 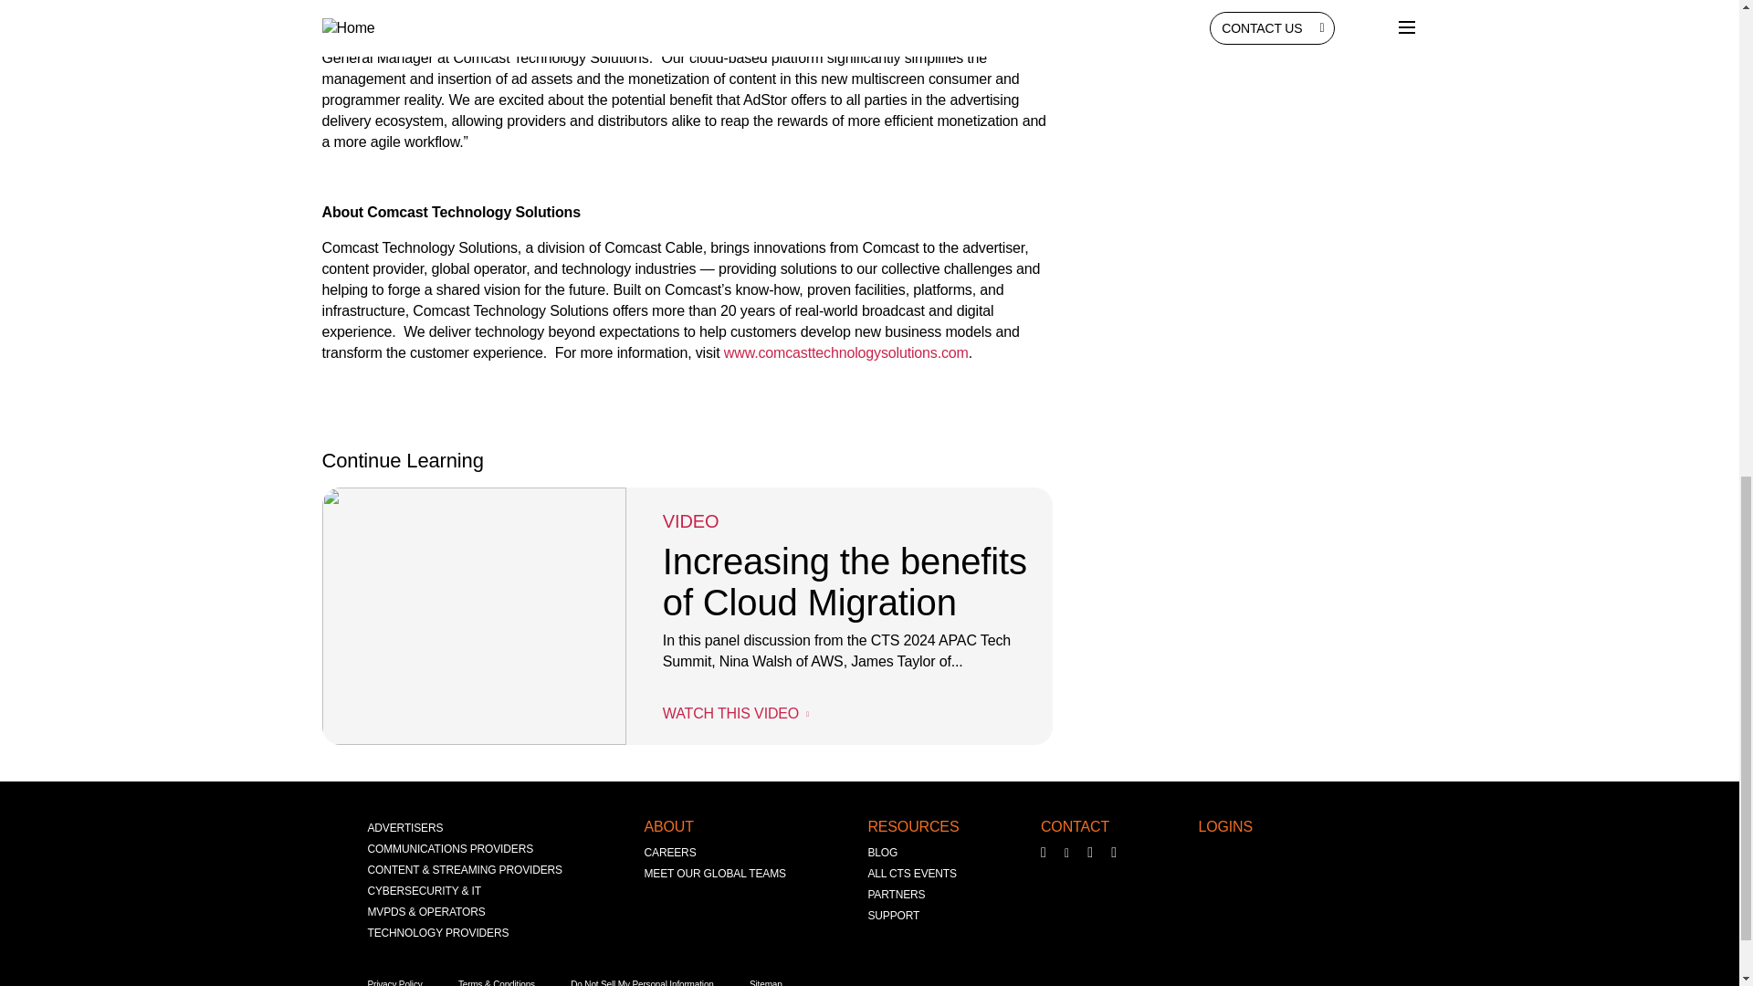 I want to click on ABOUT, so click(x=669, y=826).